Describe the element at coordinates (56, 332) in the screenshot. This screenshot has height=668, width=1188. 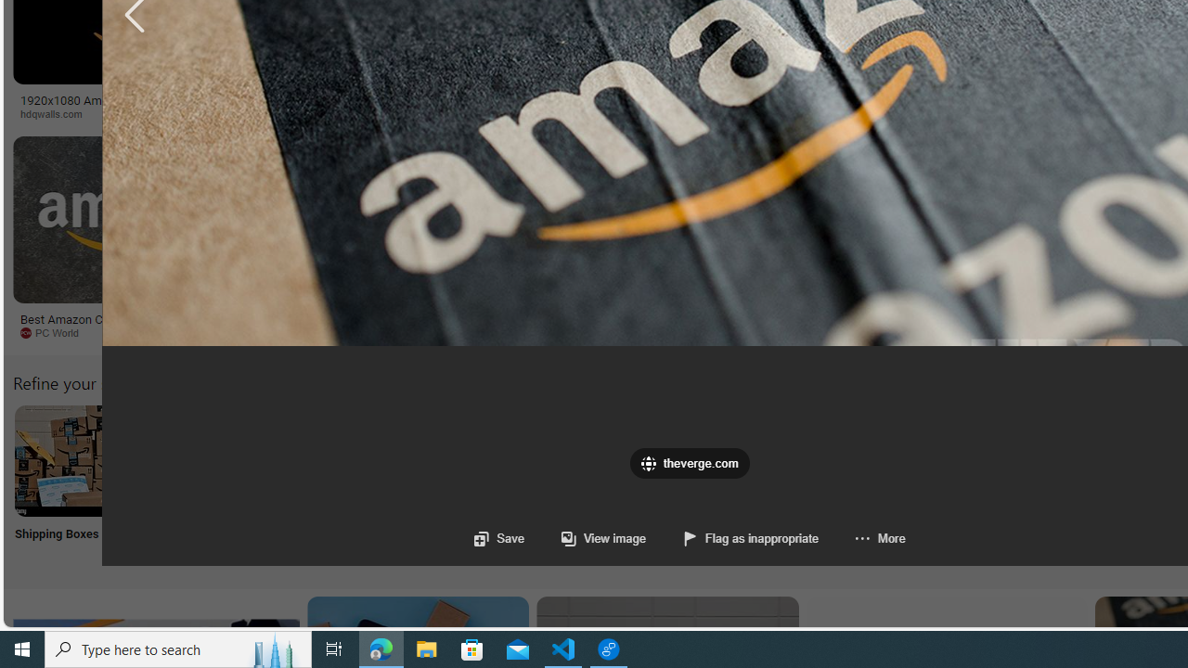
I see `PC World` at that location.